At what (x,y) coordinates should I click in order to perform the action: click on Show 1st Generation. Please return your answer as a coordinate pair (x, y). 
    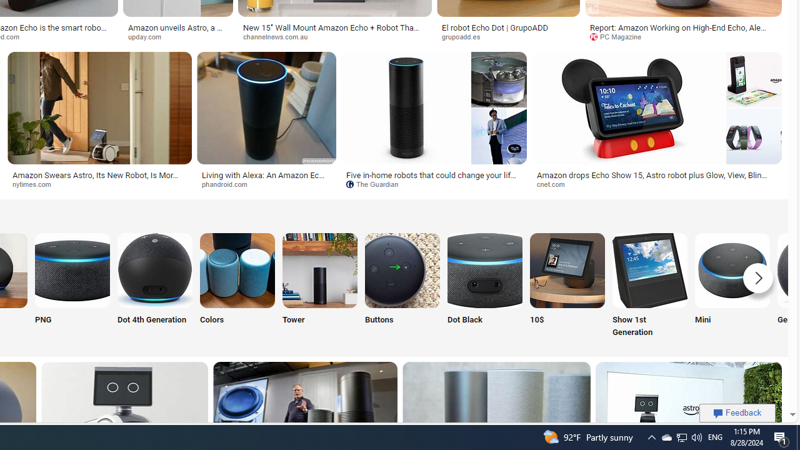
    Looking at the image, I should click on (650, 286).